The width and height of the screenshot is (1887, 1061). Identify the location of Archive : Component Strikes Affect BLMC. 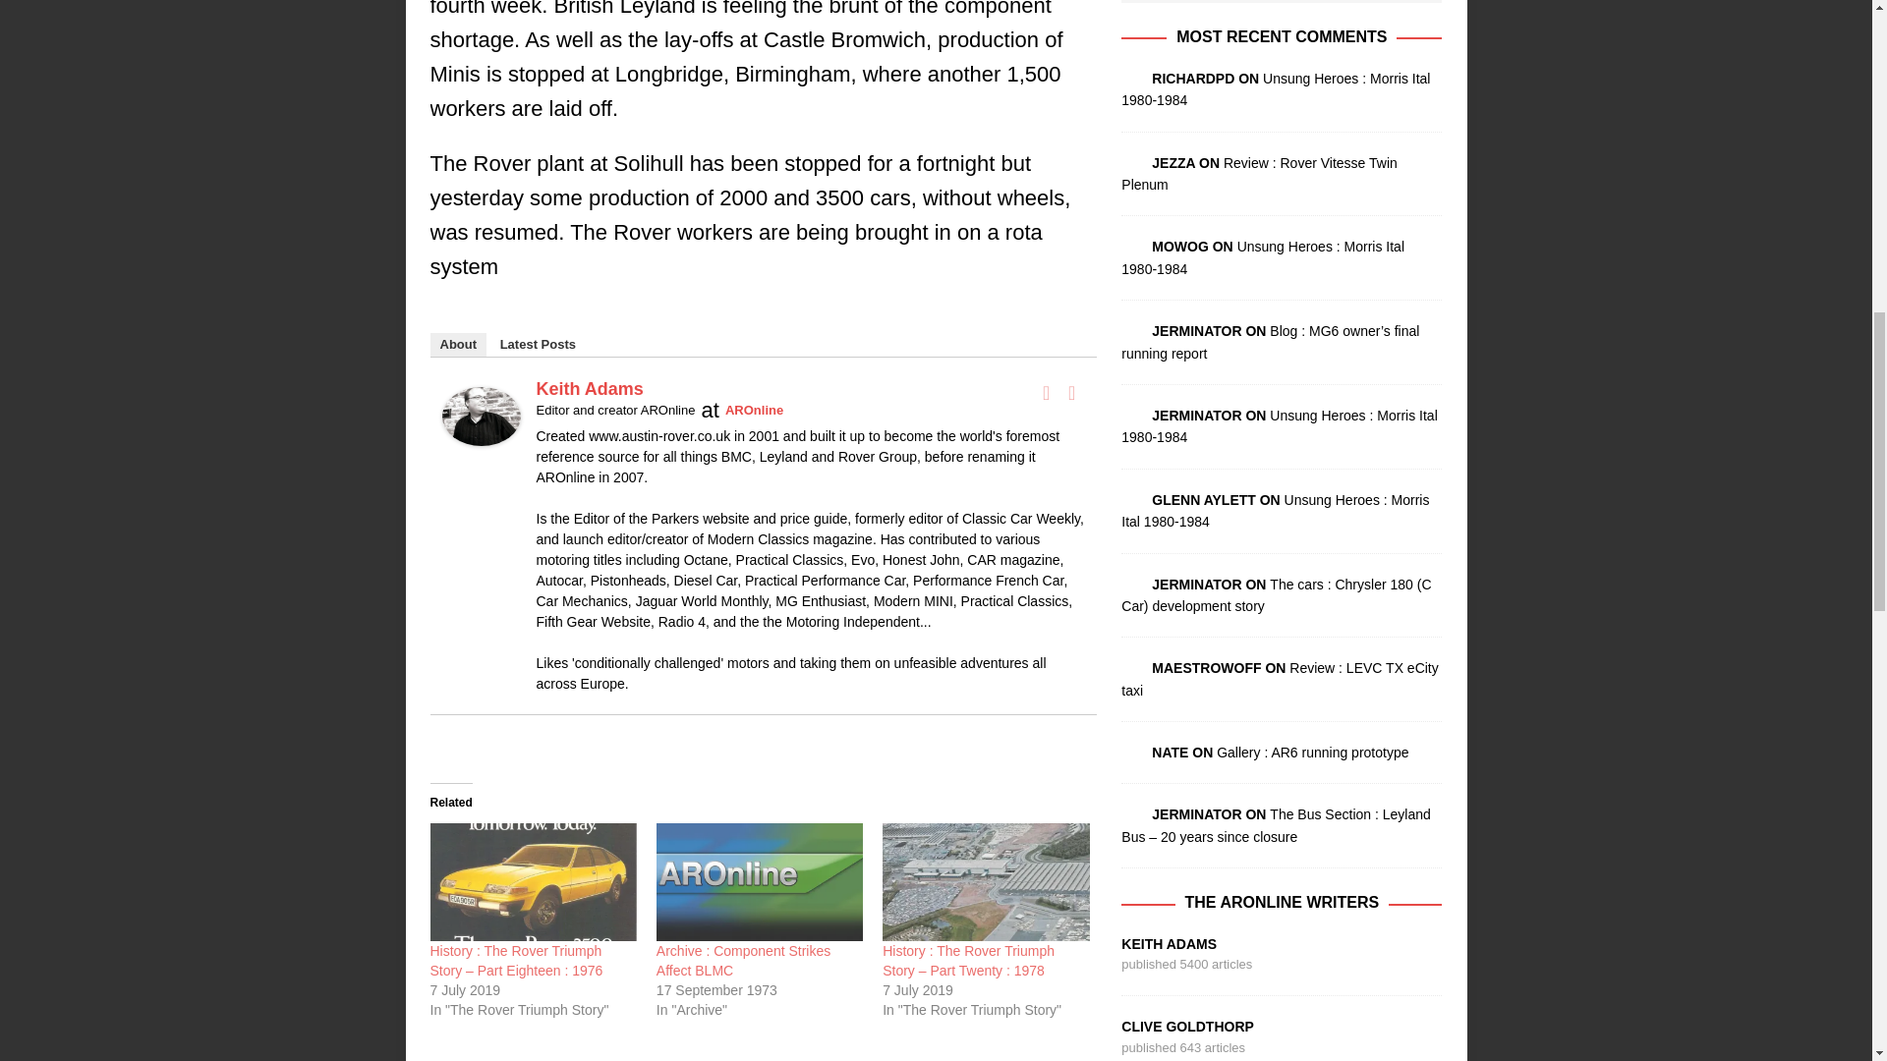
(759, 882).